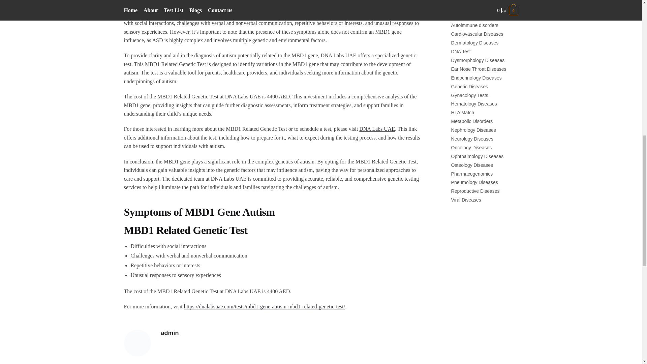  Describe the element at coordinates (470, 17) in the screenshot. I see `Ancestry DNA Test` at that location.